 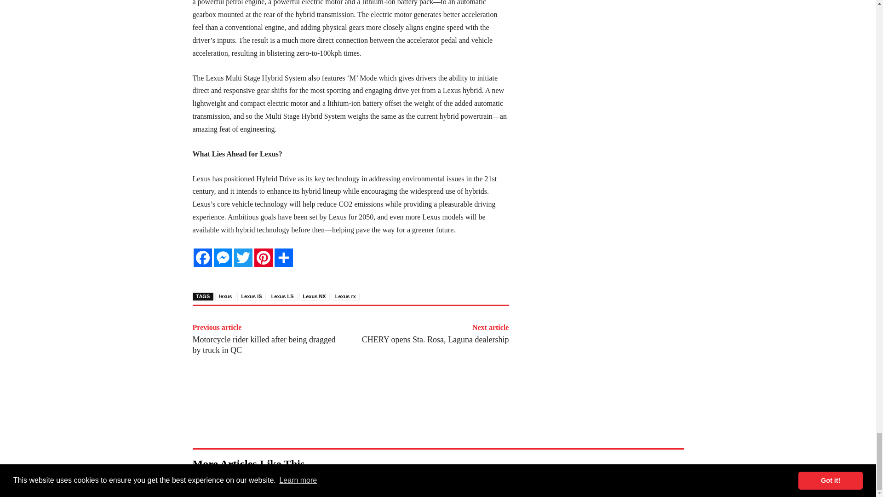 What do you see at coordinates (314, 296) in the screenshot?
I see `Lexus NX` at bounding box center [314, 296].